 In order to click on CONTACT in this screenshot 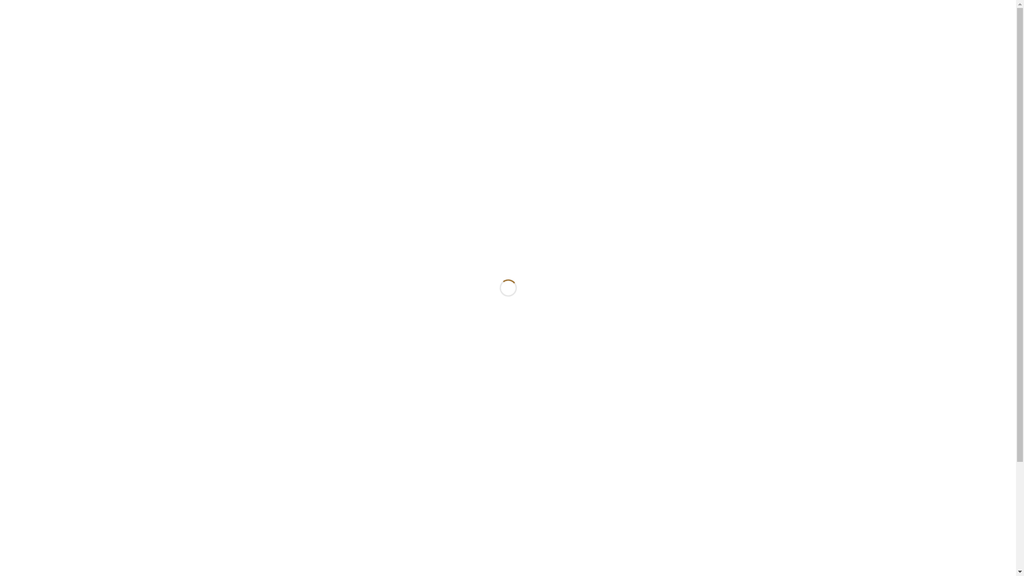, I will do `click(793, 39)`.